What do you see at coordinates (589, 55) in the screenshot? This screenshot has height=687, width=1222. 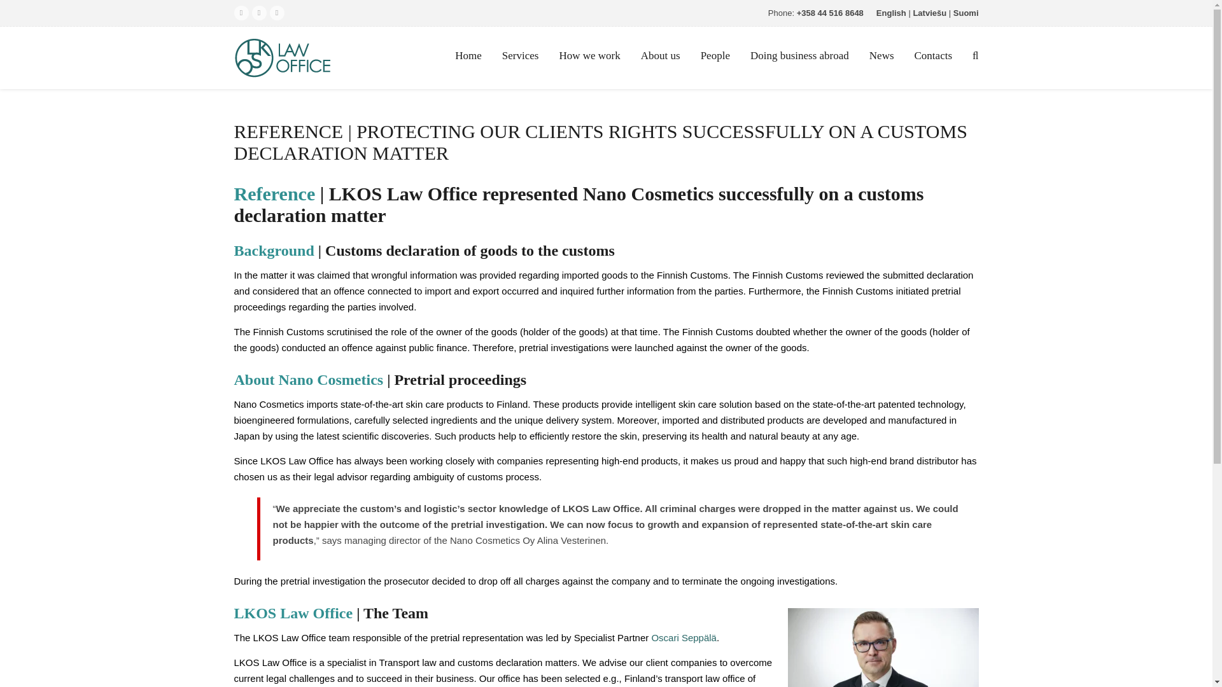 I see `How we work` at bounding box center [589, 55].